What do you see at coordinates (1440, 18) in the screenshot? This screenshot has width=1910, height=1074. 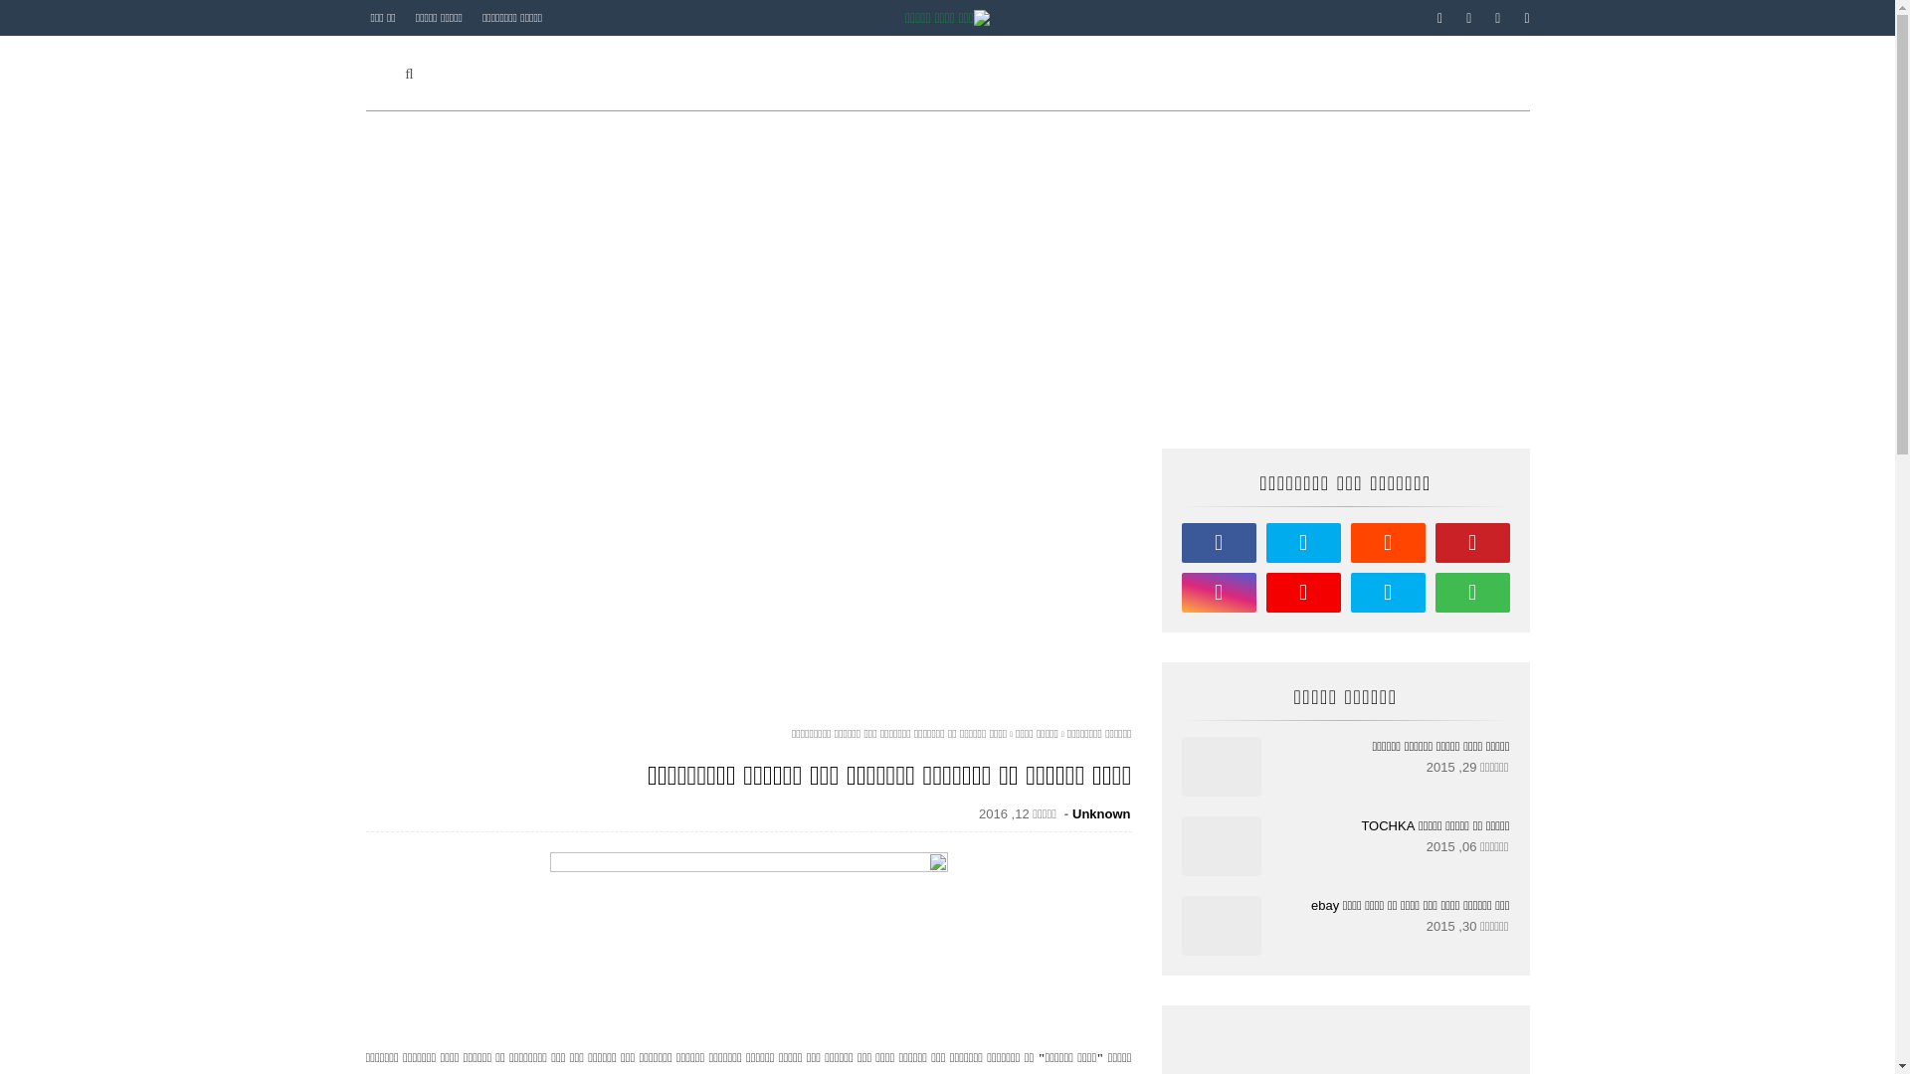 I see `facebook` at bounding box center [1440, 18].